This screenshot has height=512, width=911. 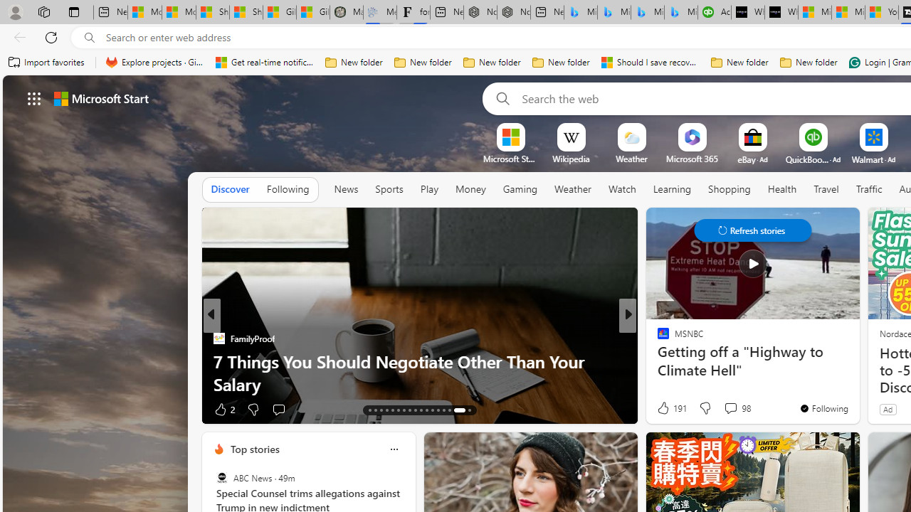 What do you see at coordinates (346, 13) in the screenshot?
I see `Manatee Mortality Statistics | FWC` at bounding box center [346, 13].